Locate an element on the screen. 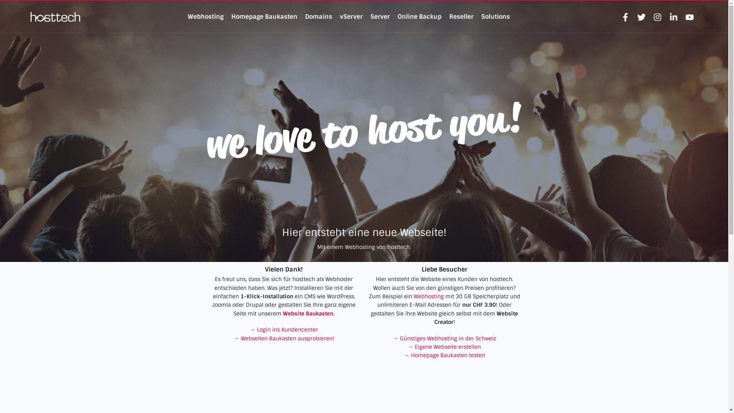 This screenshot has width=734, height=413. Reseller is located at coordinates (461, 17).